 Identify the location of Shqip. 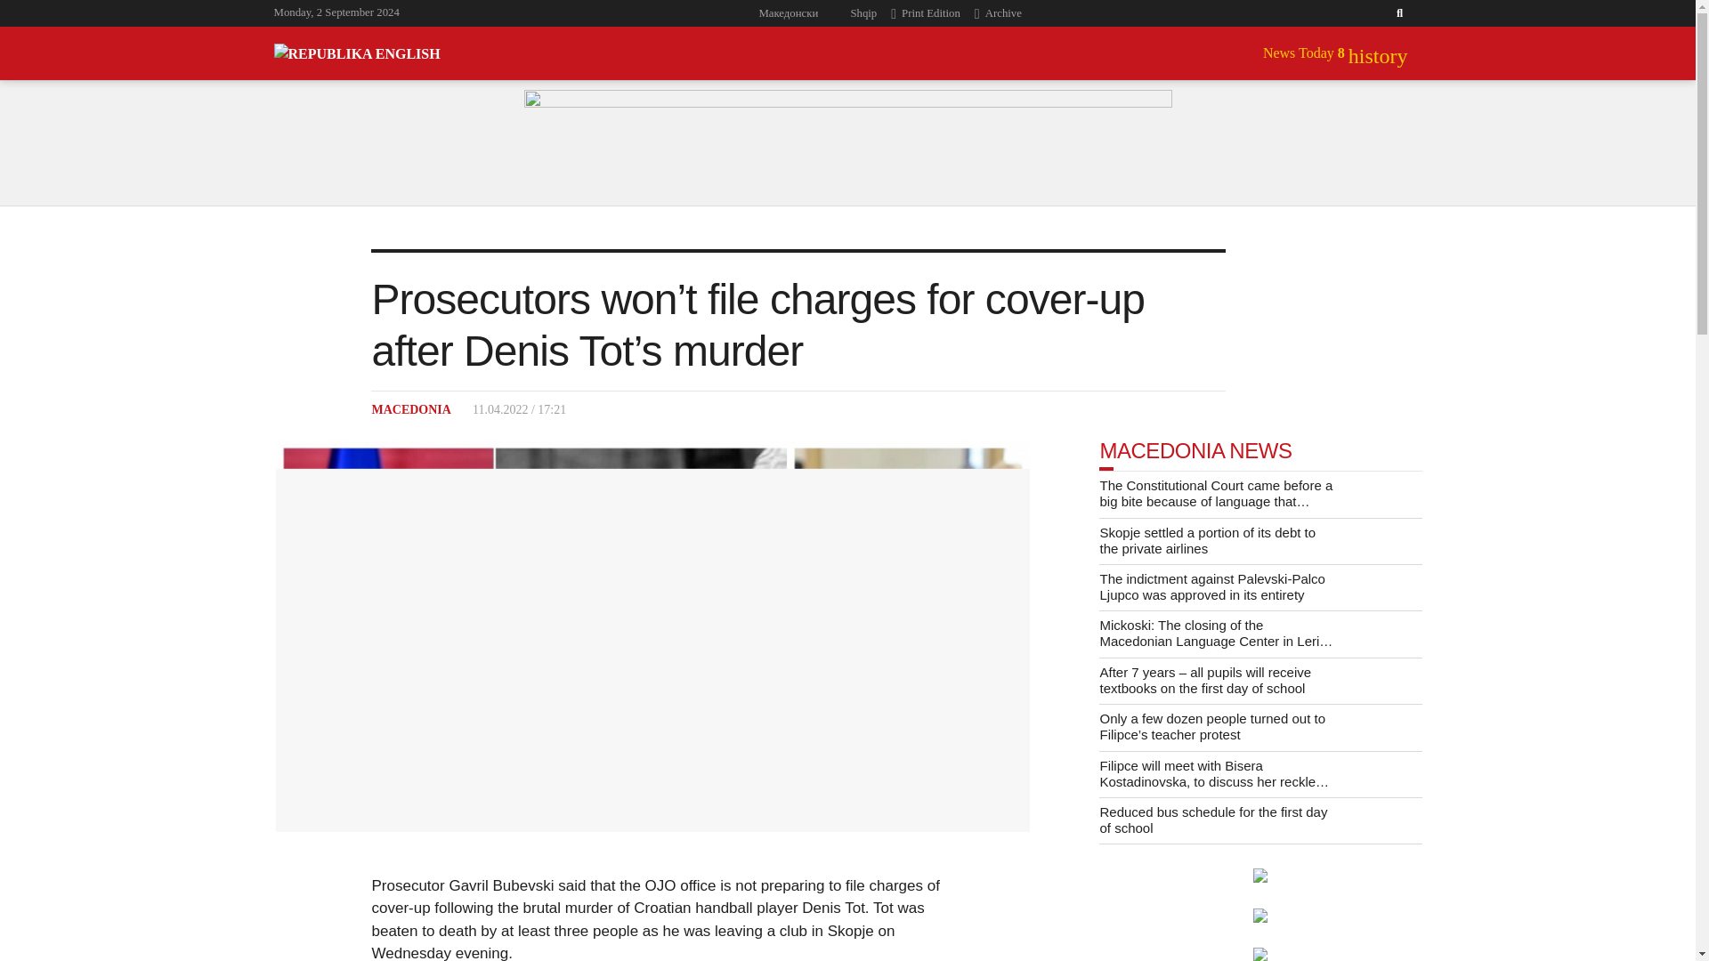
(862, 13).